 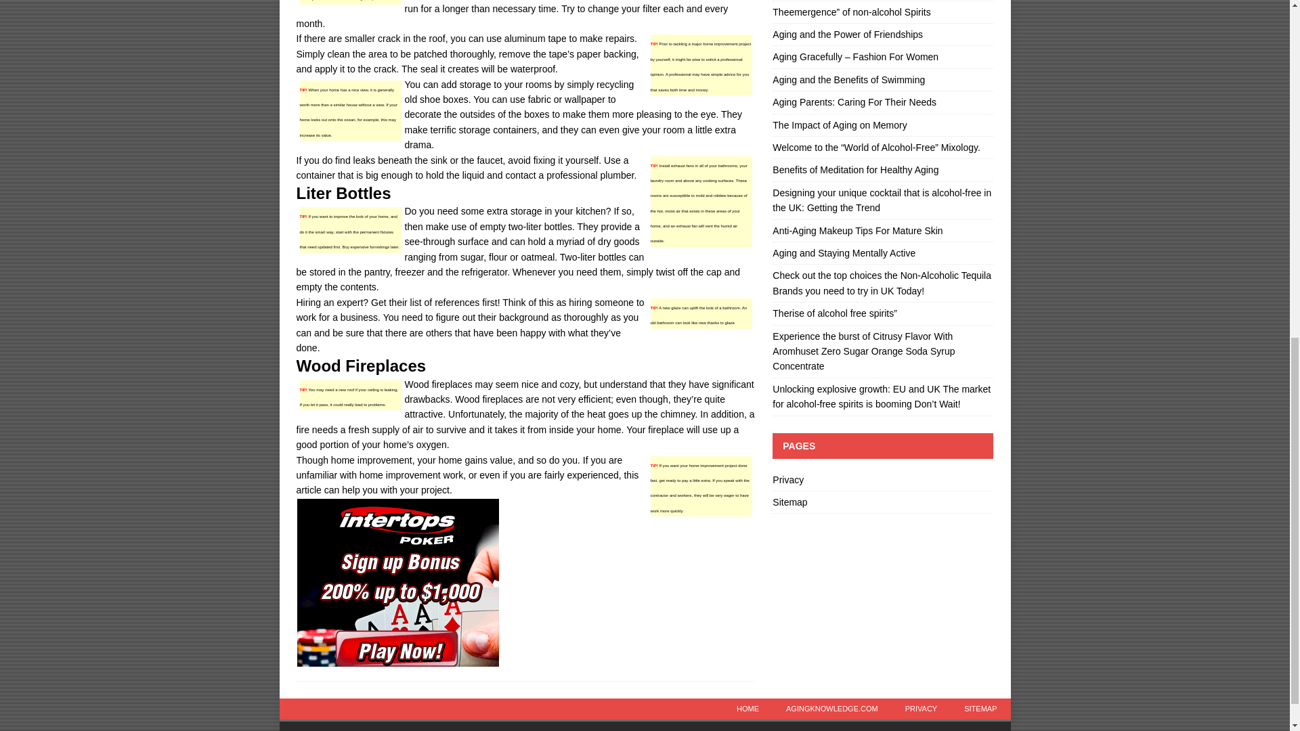 I want to click on The Impact of Aging on Memory, so click(x=839, y=125).